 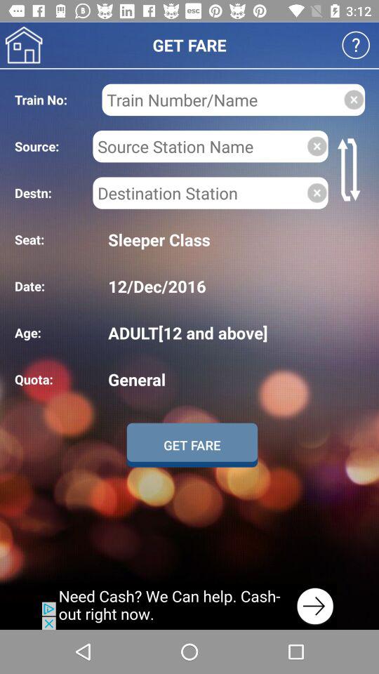 What do you see at coordinates (199, 192) in the screenshot?
I see `create destination` at bounding box center [199, 192].